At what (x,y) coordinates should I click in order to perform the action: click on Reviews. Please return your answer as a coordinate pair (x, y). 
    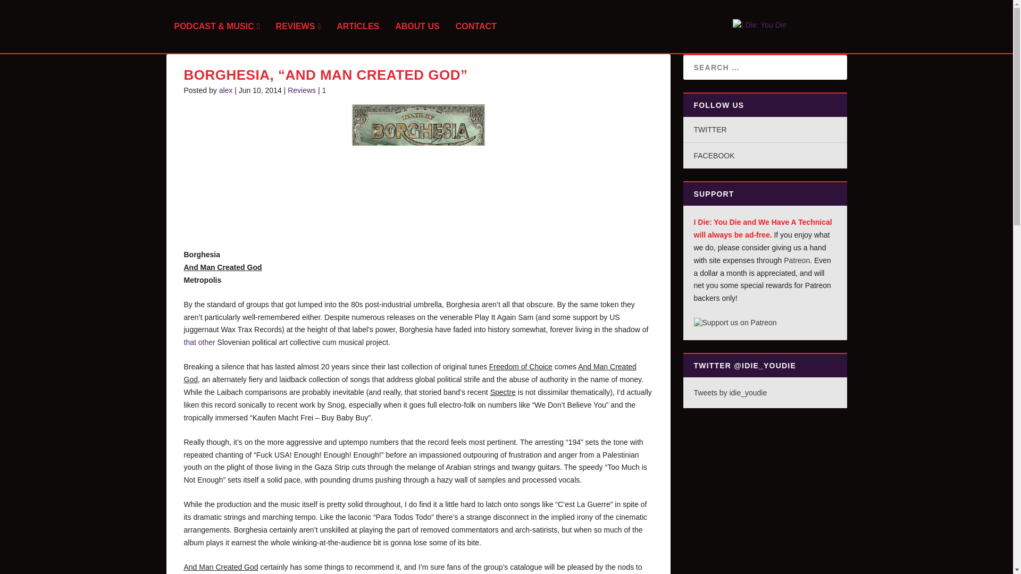
    Looking at the image, I should click on (302, 90).